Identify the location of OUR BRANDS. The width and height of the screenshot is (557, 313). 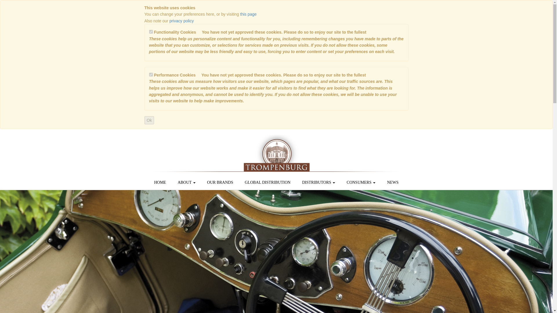
(220, 182).